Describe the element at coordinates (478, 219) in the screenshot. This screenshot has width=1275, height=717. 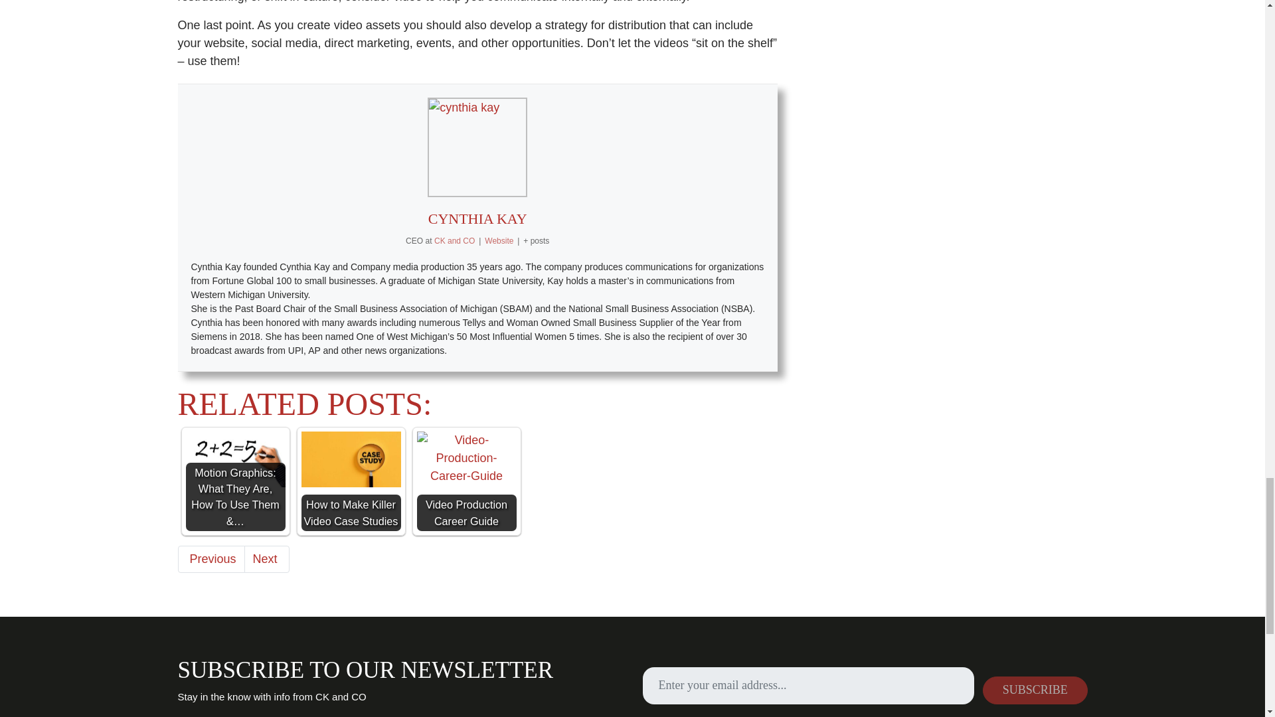
I see `CYNTHIA KAY` at that location.